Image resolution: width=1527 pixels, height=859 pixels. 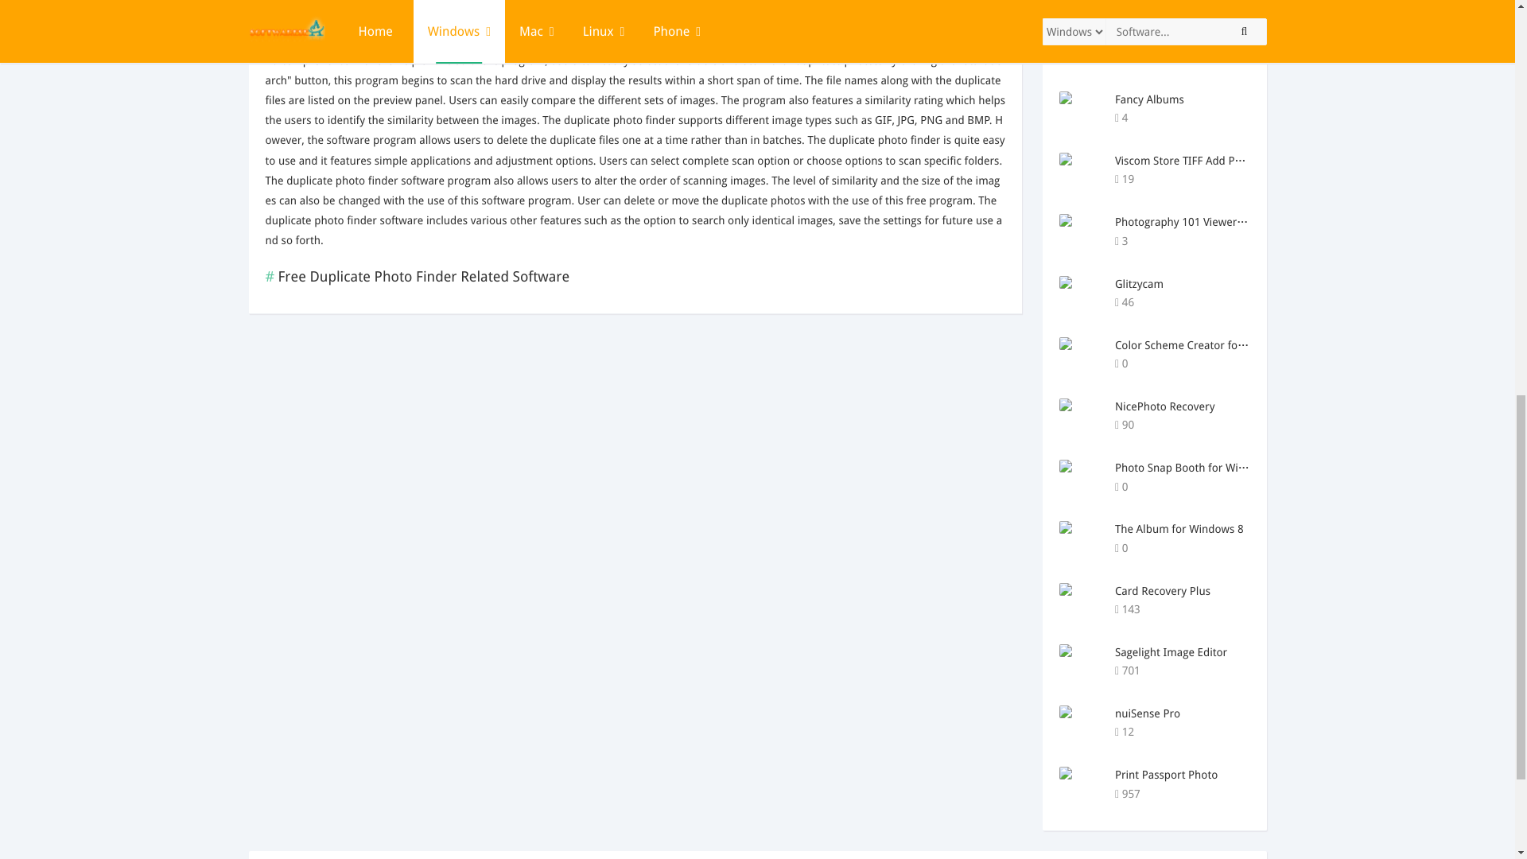 What do you see at coordinates (1234, 302) in the screenshot?
I see `Design your own template for your virtual photo booth.` at bounding box center [1234, 302].